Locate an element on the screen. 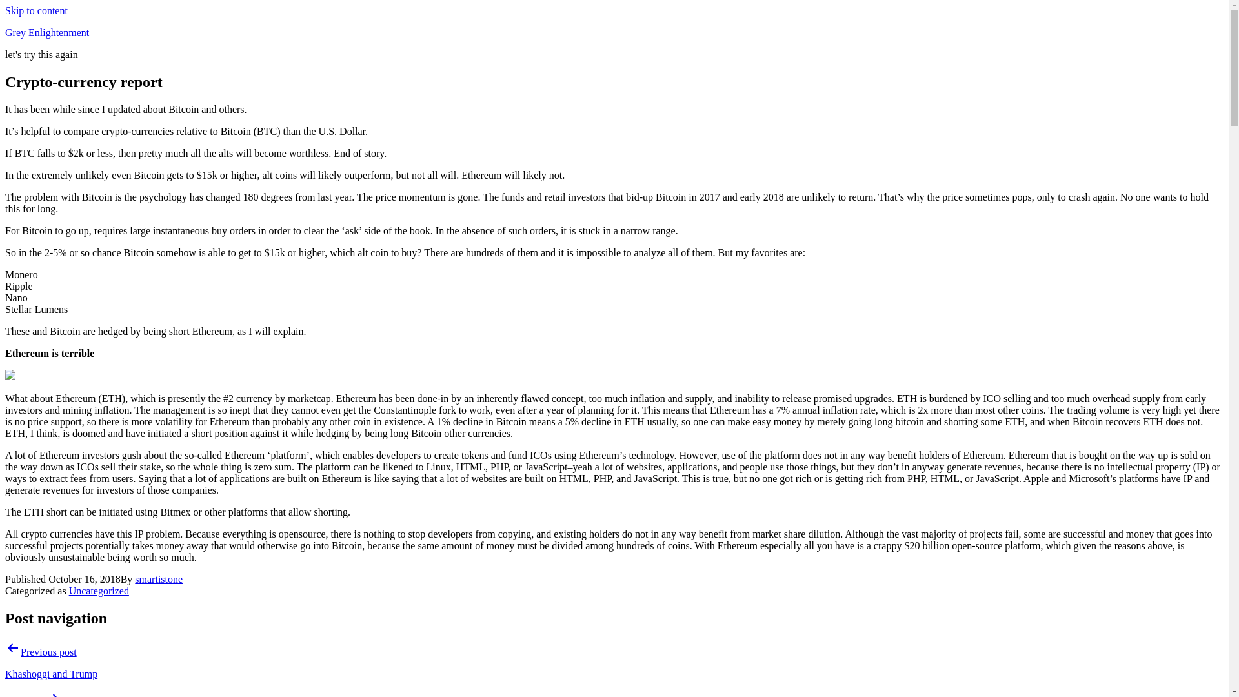  Grey Enlightenment is located at coordinates (46, 32).